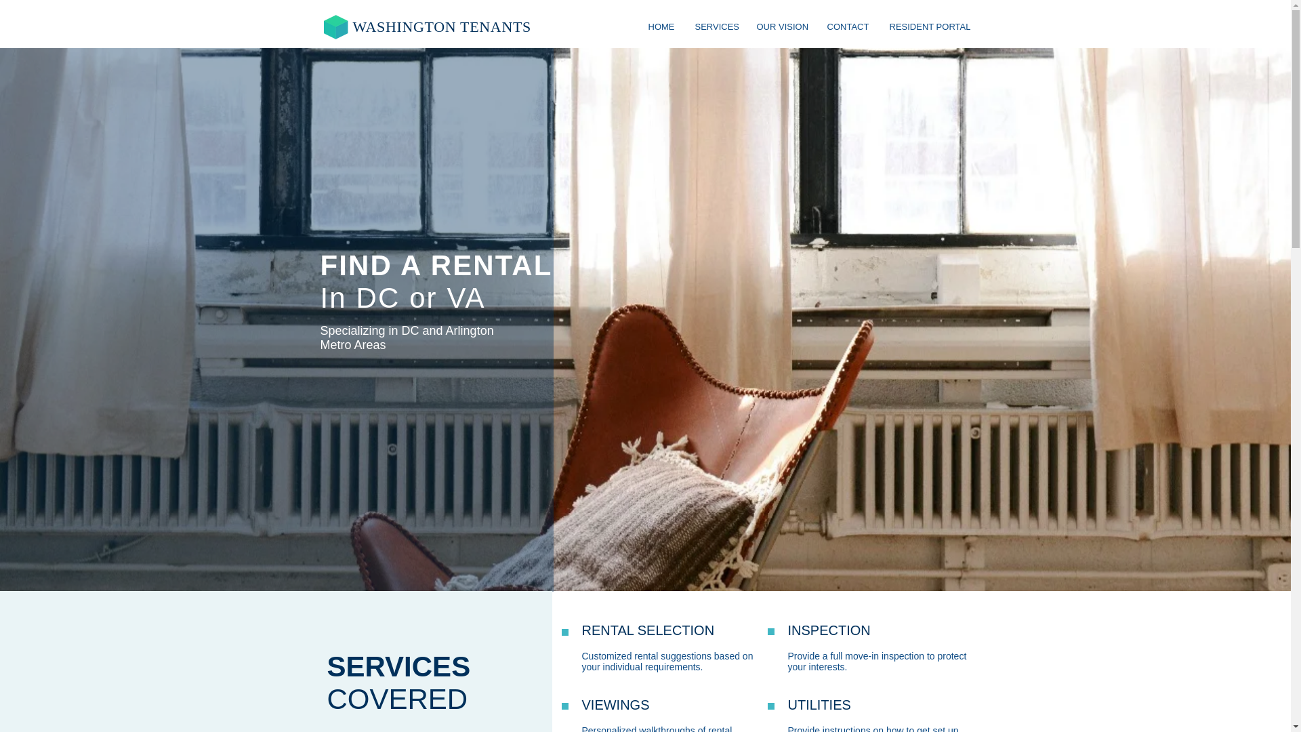  I want to click on RESIDENT PORTAL, so click(928, 27).